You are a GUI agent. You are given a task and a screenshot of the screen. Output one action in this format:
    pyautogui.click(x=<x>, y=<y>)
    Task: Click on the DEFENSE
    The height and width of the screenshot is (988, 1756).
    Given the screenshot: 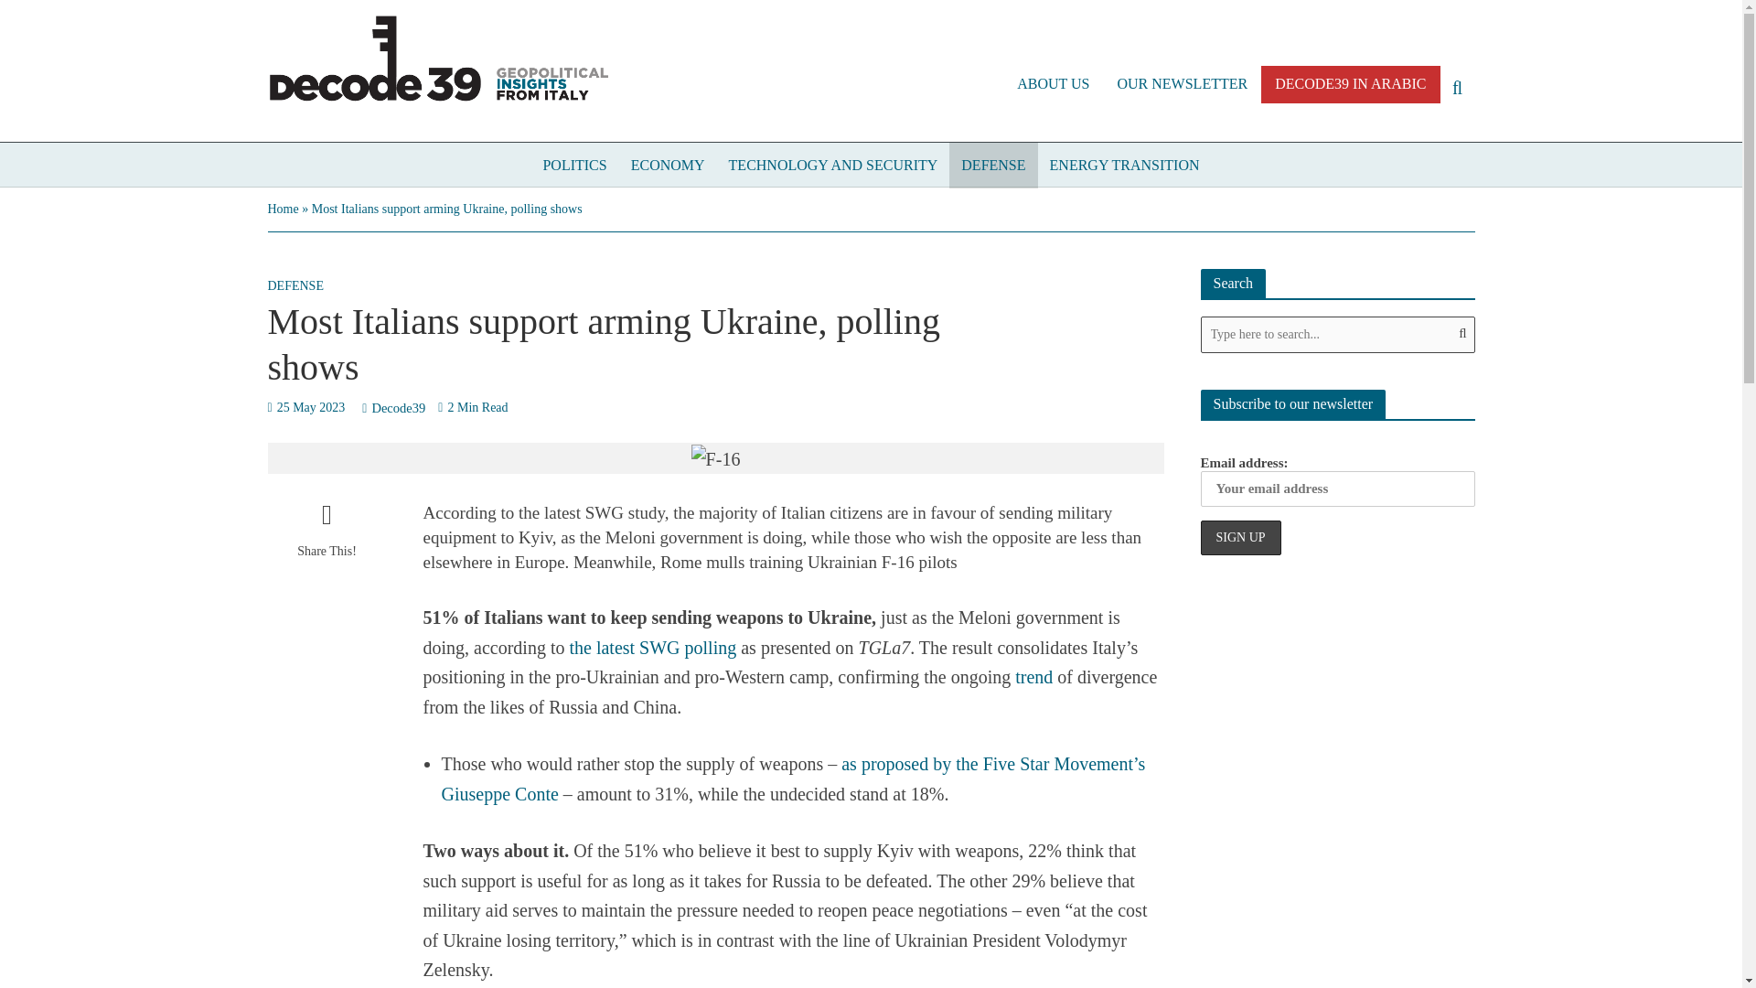 What is the action you would take?
    pyautogui.click(x=294, y=288)
    